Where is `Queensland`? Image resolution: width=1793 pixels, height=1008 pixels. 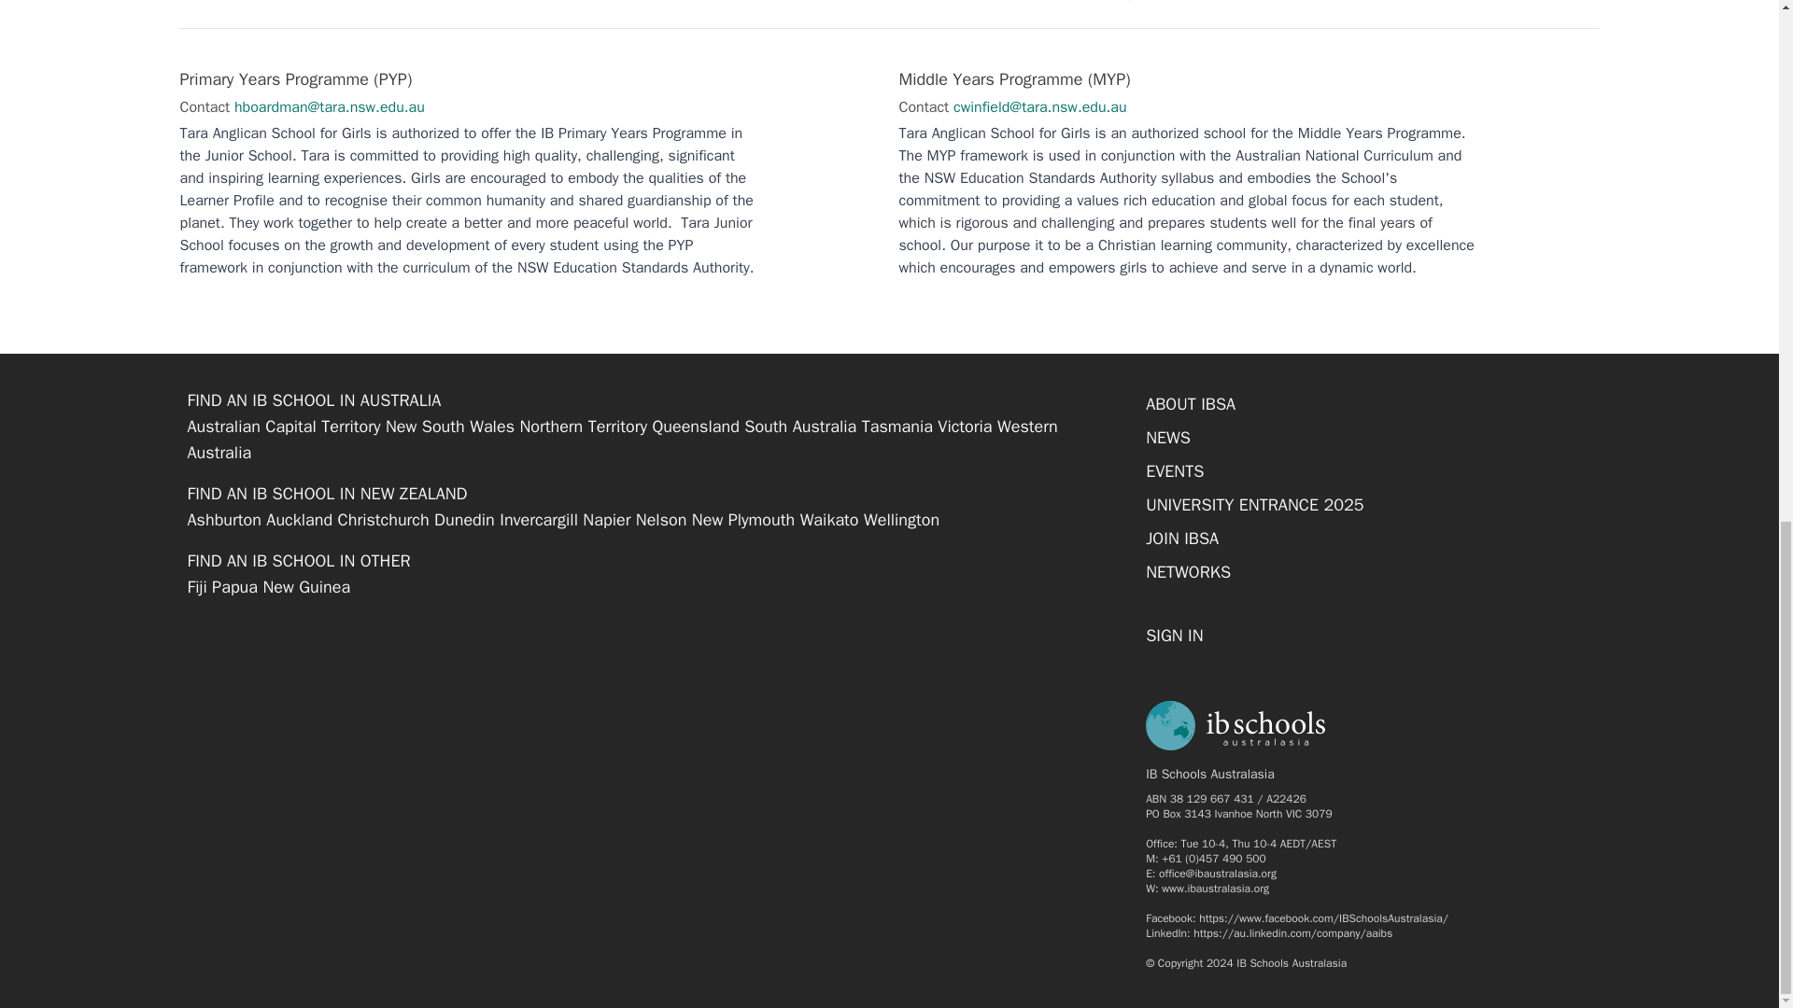
Queensland is located at coordinates (695, 426).